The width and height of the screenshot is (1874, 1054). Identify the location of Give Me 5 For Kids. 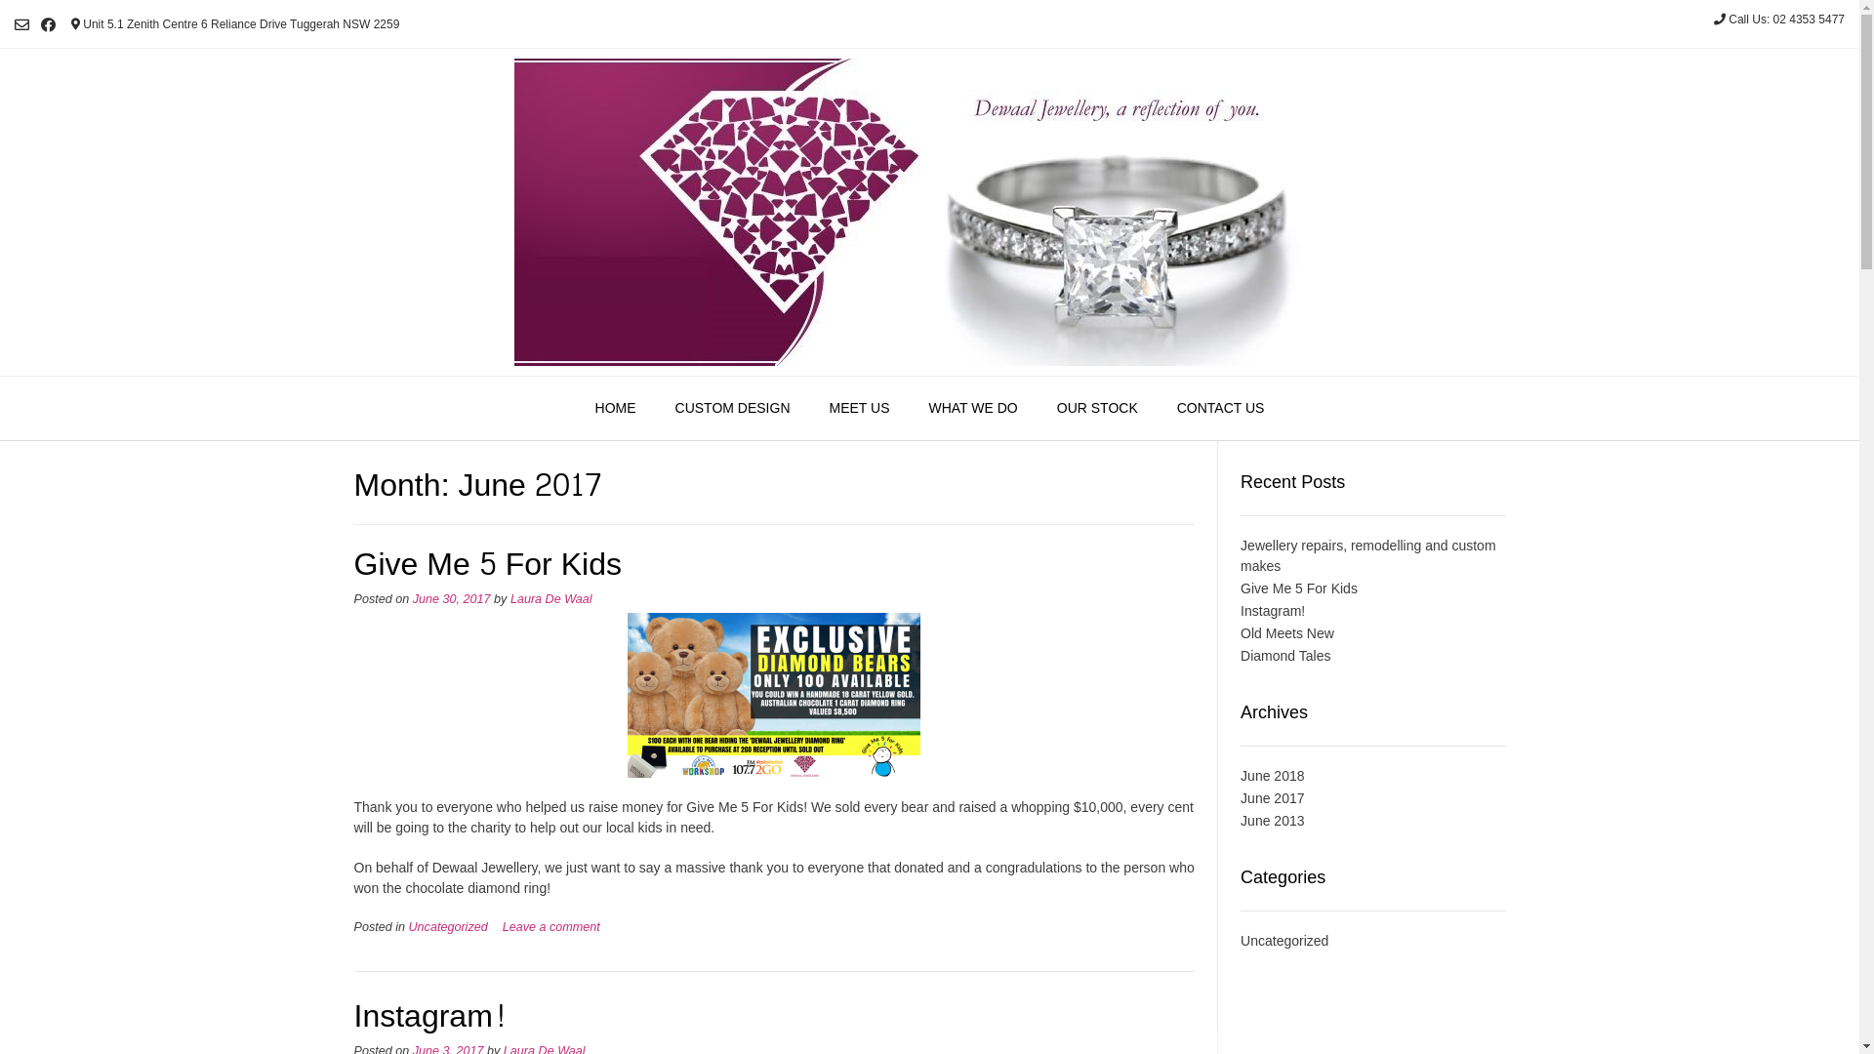
(488, 565).